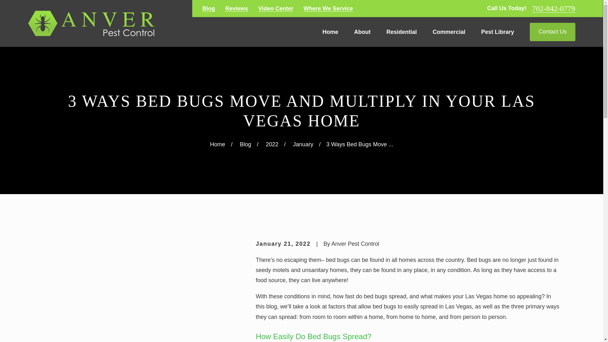  Describe the element at coordinates (497, 32) in the screenshot. I see `Pest Library` at that location.